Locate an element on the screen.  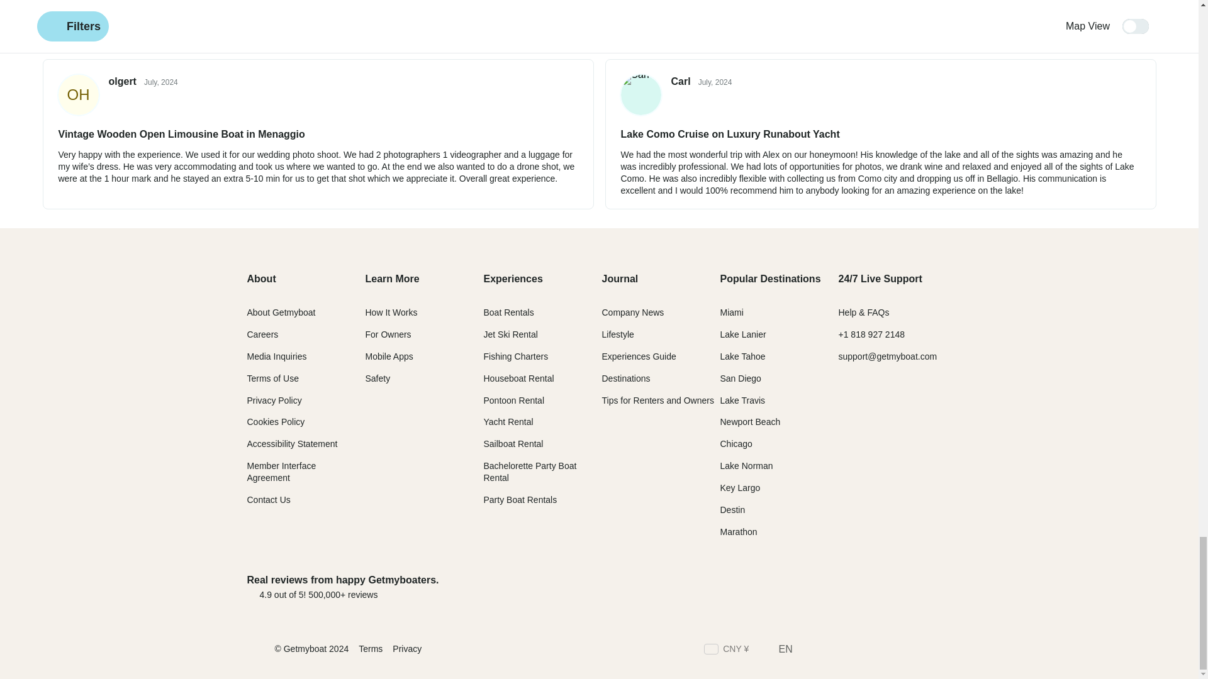
TikTok is located at coordinates (900, 650).